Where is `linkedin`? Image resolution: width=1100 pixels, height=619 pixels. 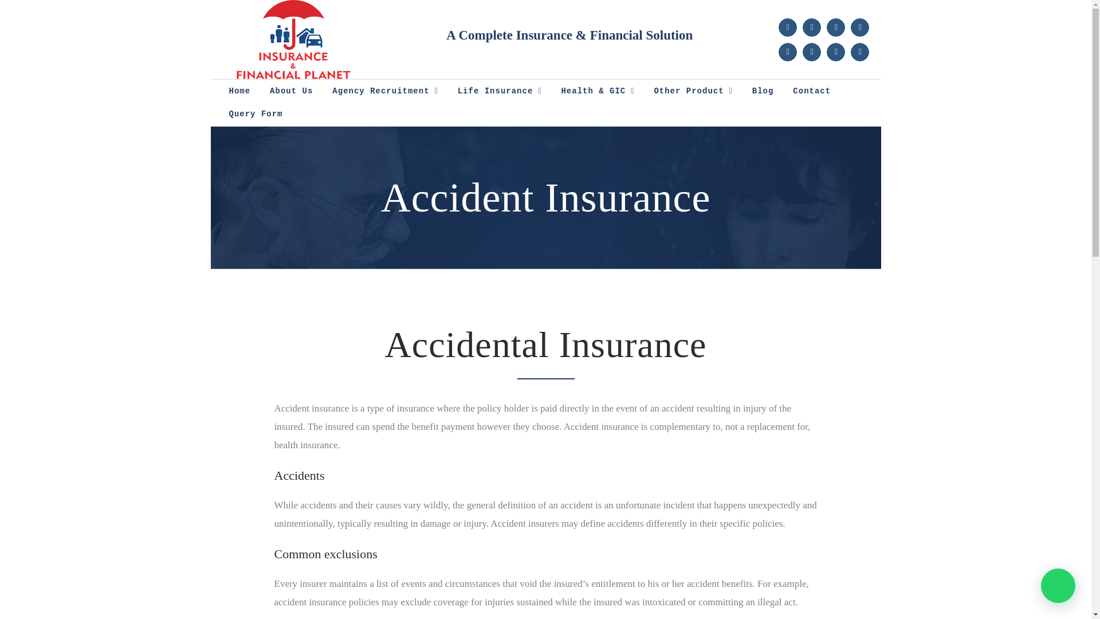 linkedin is located at coordinates (811, 28).